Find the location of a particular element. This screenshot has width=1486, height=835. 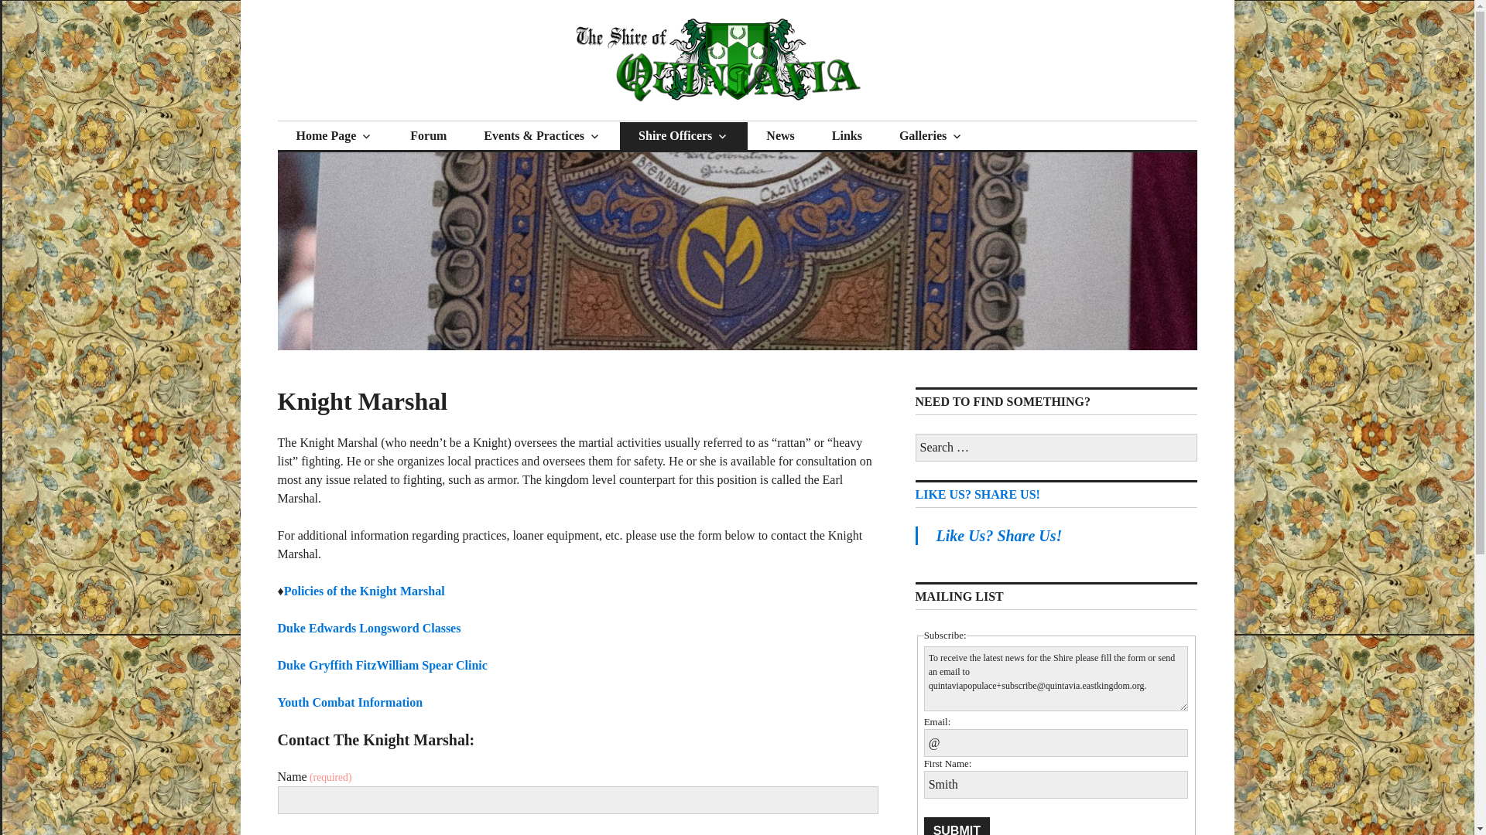

Smith is located at coordinates (1056, 784).